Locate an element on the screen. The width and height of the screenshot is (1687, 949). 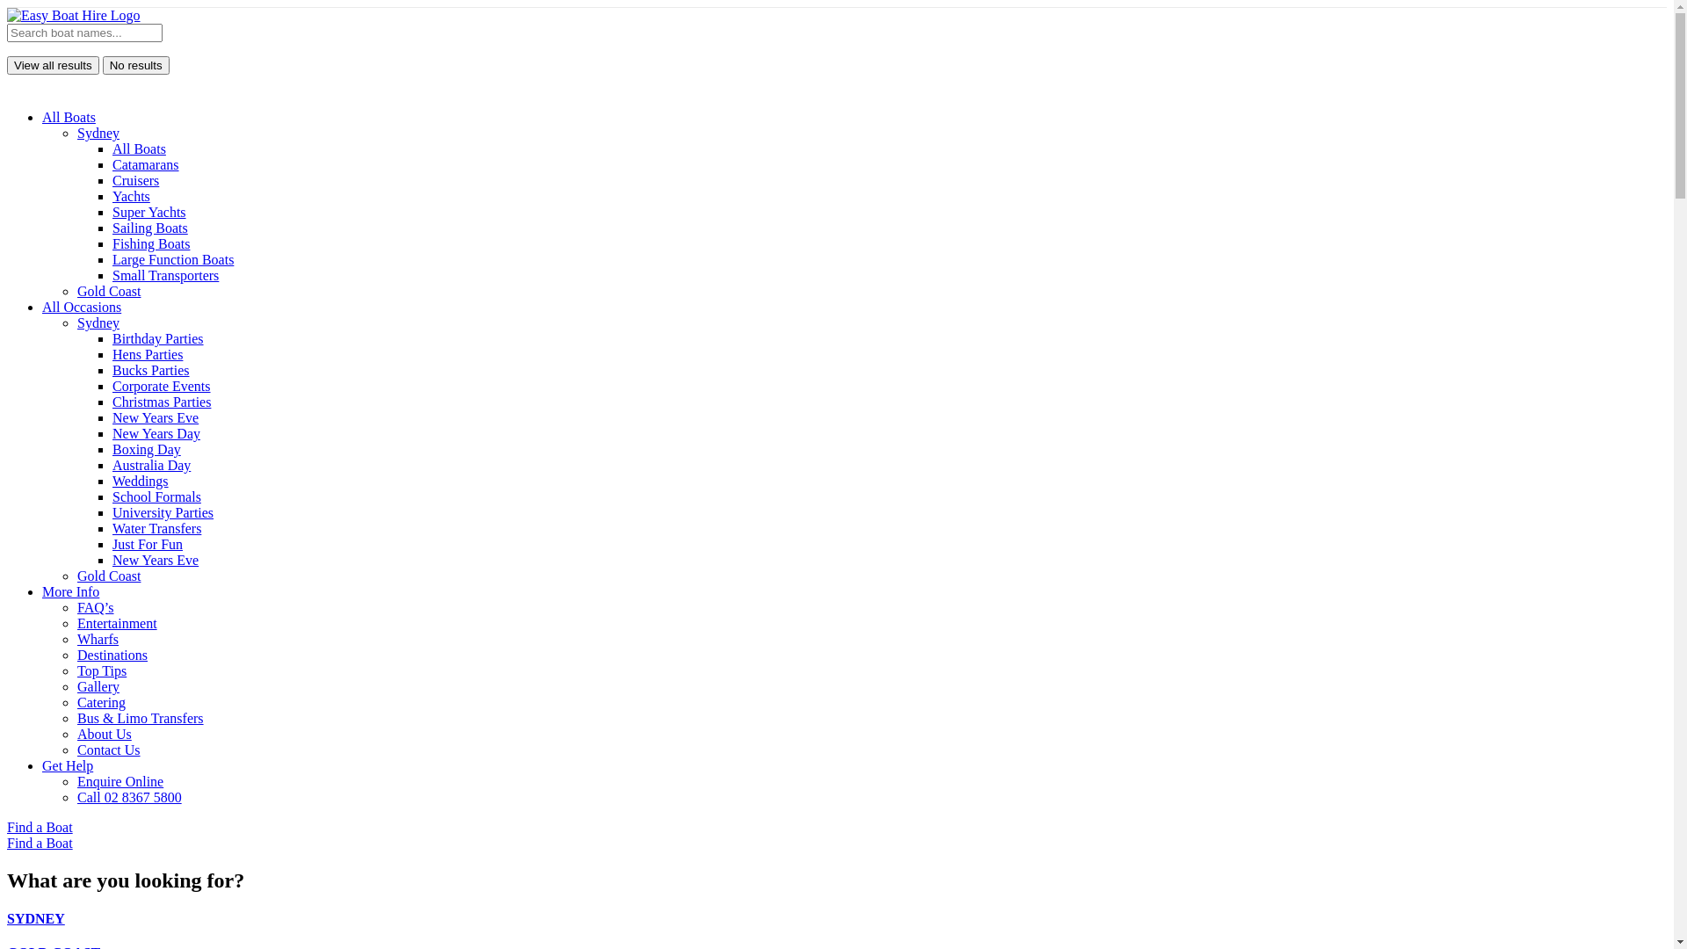
Catering is located at coordinates (102, 703).